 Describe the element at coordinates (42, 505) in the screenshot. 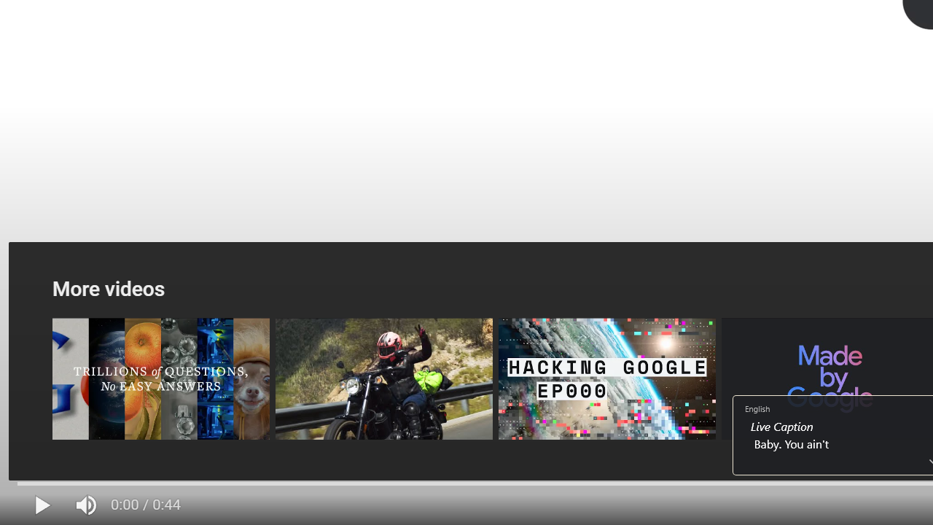

I see `Pause keyboard shortcut k` at that location.